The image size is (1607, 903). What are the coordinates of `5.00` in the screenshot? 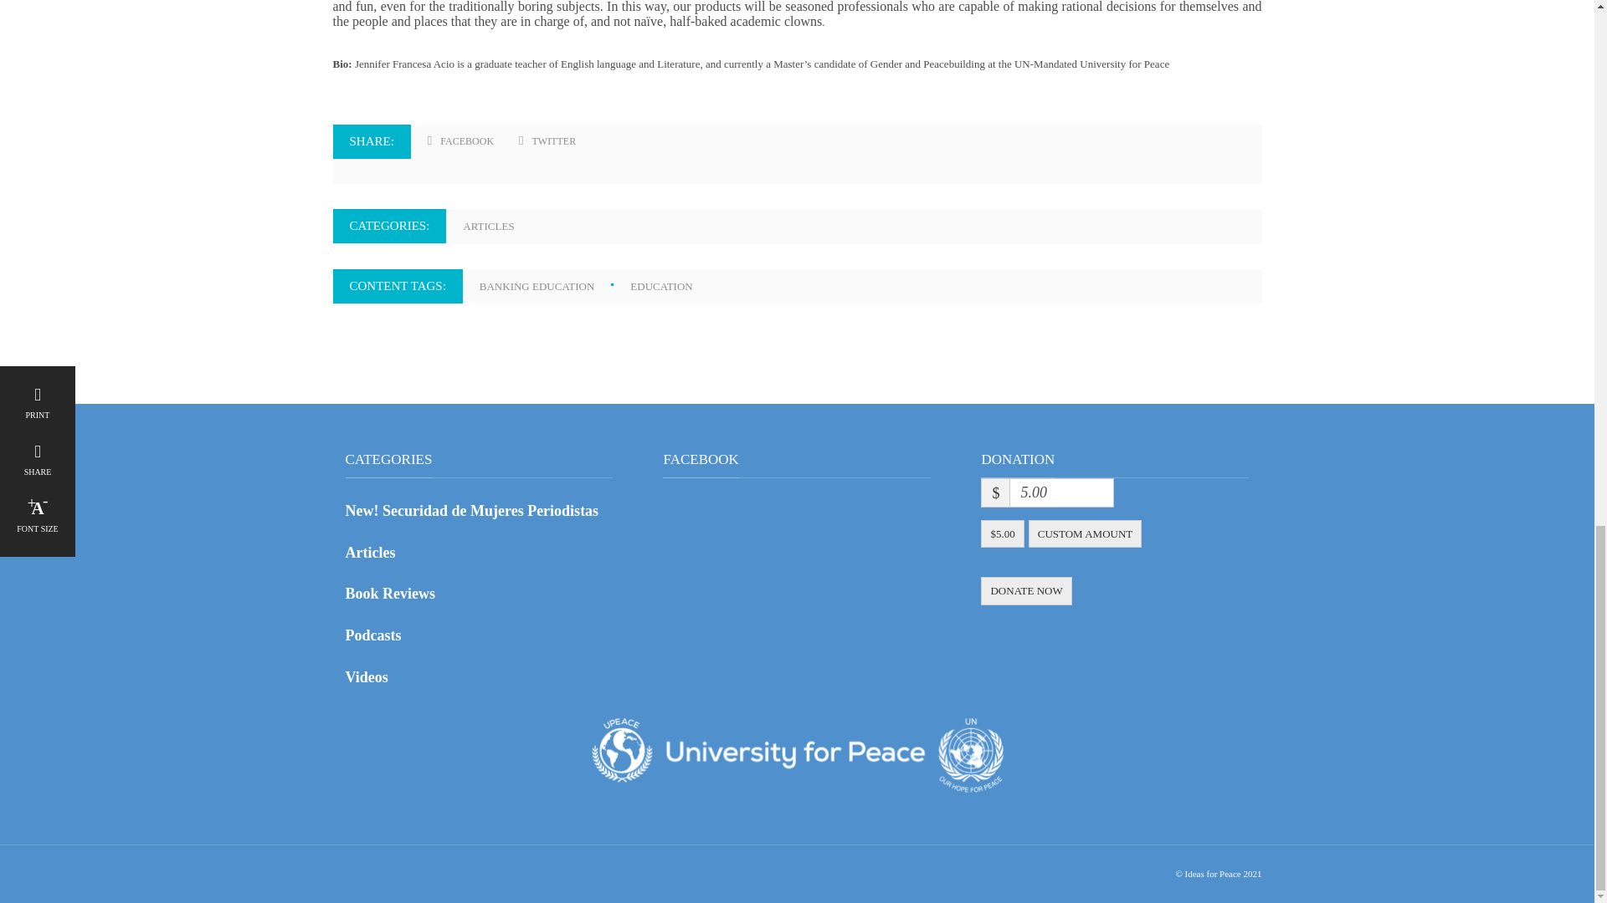 It's located at (1061, 492).